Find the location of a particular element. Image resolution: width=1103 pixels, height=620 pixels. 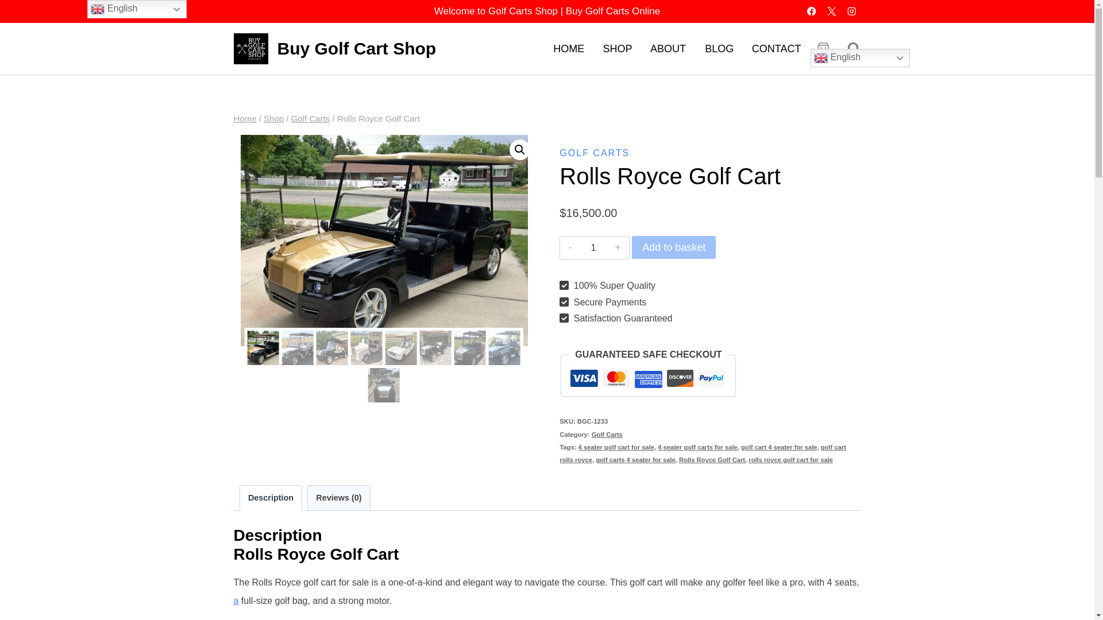

1 is located at coordinates (594, 248).